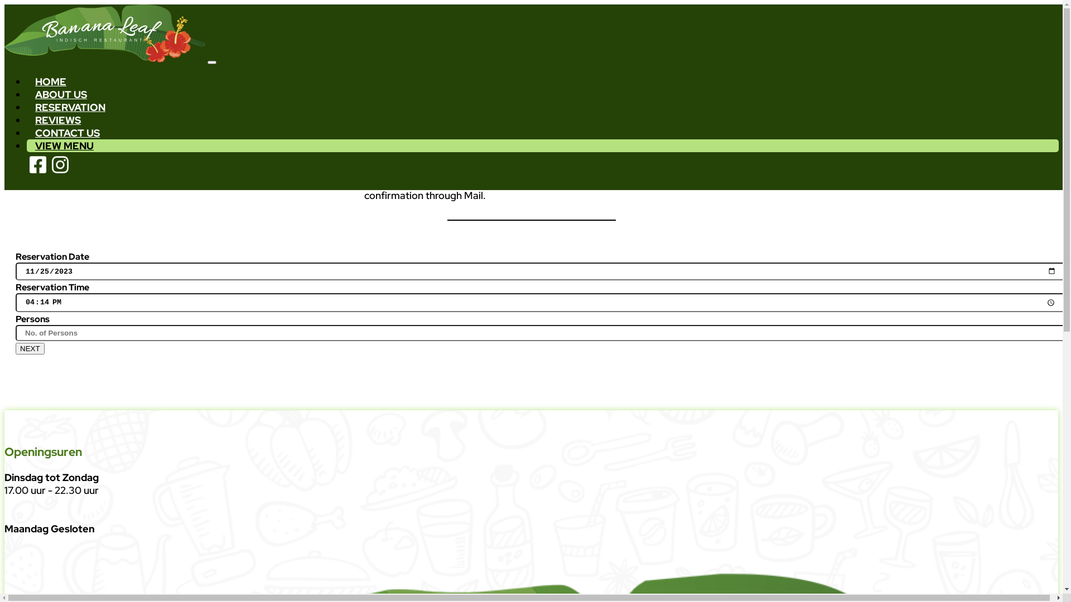 The width and height of the screenshot is (1071, 602). What do you see at coordinates (70, 107) in the screenshot?
I see `RESERVATION` at bounding box center [70, 107].